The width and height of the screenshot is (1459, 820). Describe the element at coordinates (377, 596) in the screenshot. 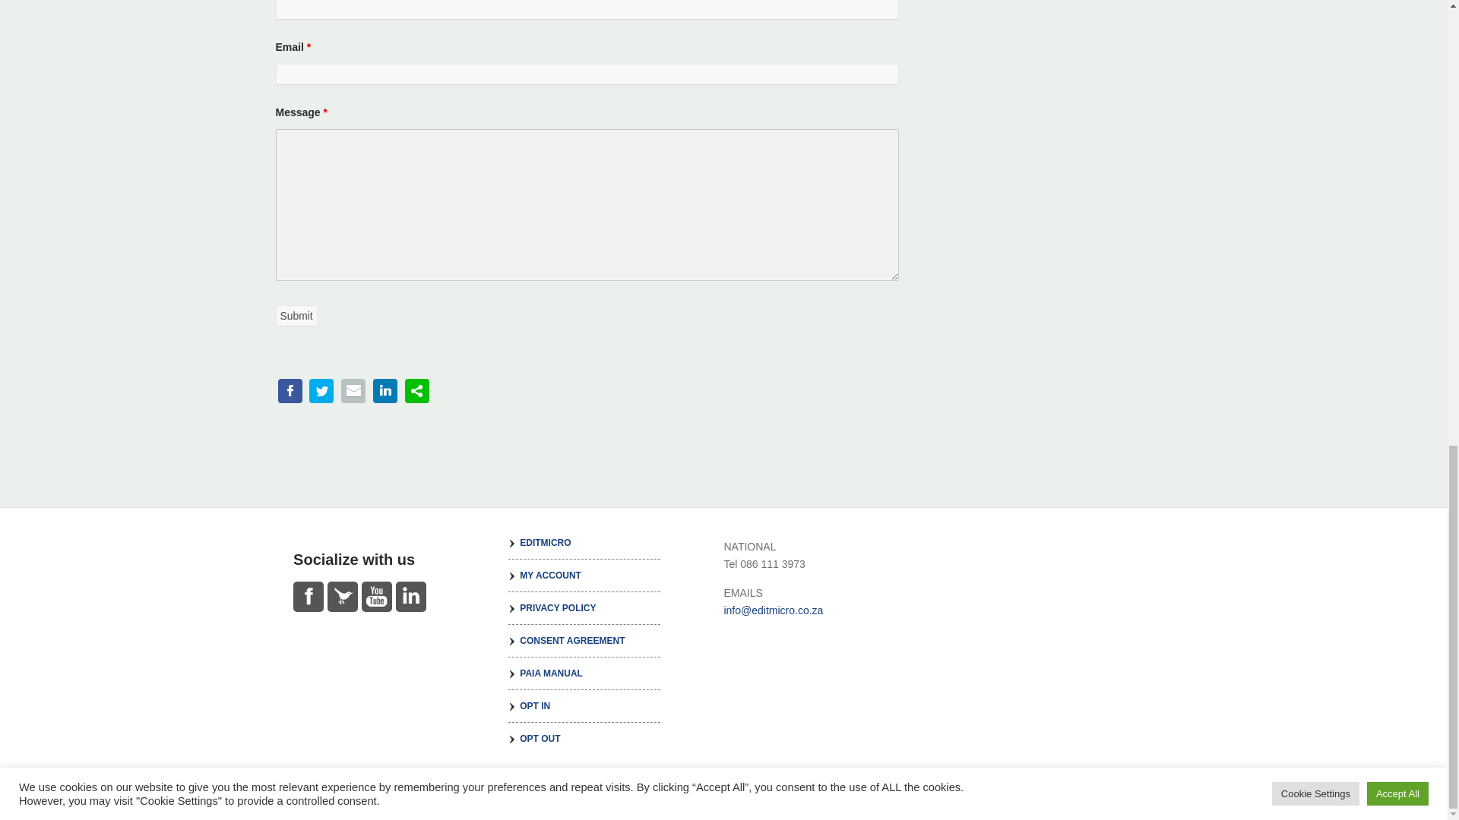

I see `Youtube` at that location.